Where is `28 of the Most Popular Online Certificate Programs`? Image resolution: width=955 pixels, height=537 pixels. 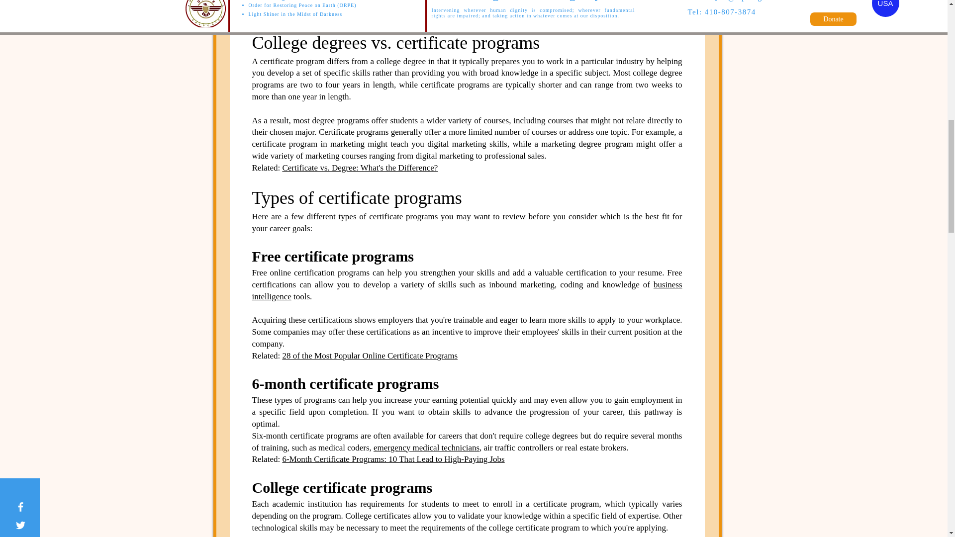 28 of the Most Popular Online Certificate Programs is located at coordinates (369, 356).